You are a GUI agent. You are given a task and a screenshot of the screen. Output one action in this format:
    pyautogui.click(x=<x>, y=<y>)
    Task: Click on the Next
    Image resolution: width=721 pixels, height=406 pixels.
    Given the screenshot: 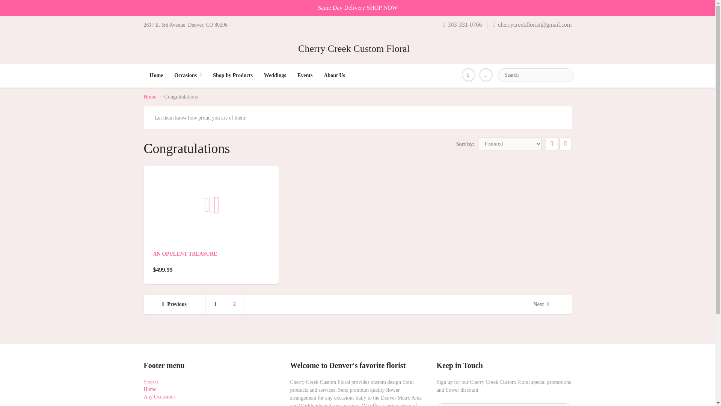 What is the action you would take?
    pyautogui.click(x=541, y=304)
    